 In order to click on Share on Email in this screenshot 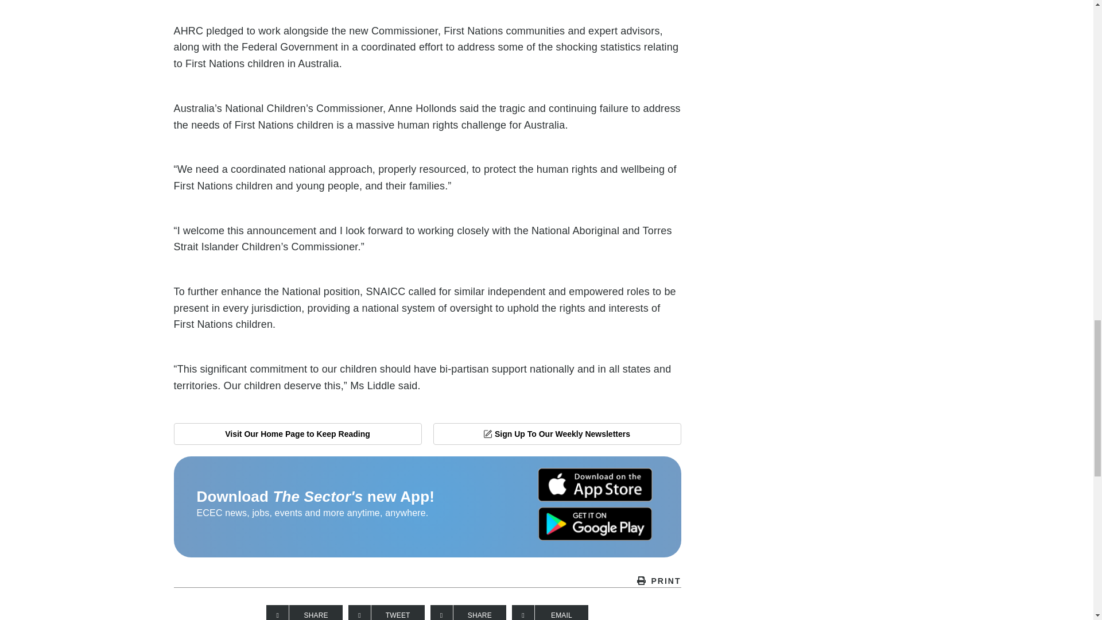, I will do `click(550, 613)`.